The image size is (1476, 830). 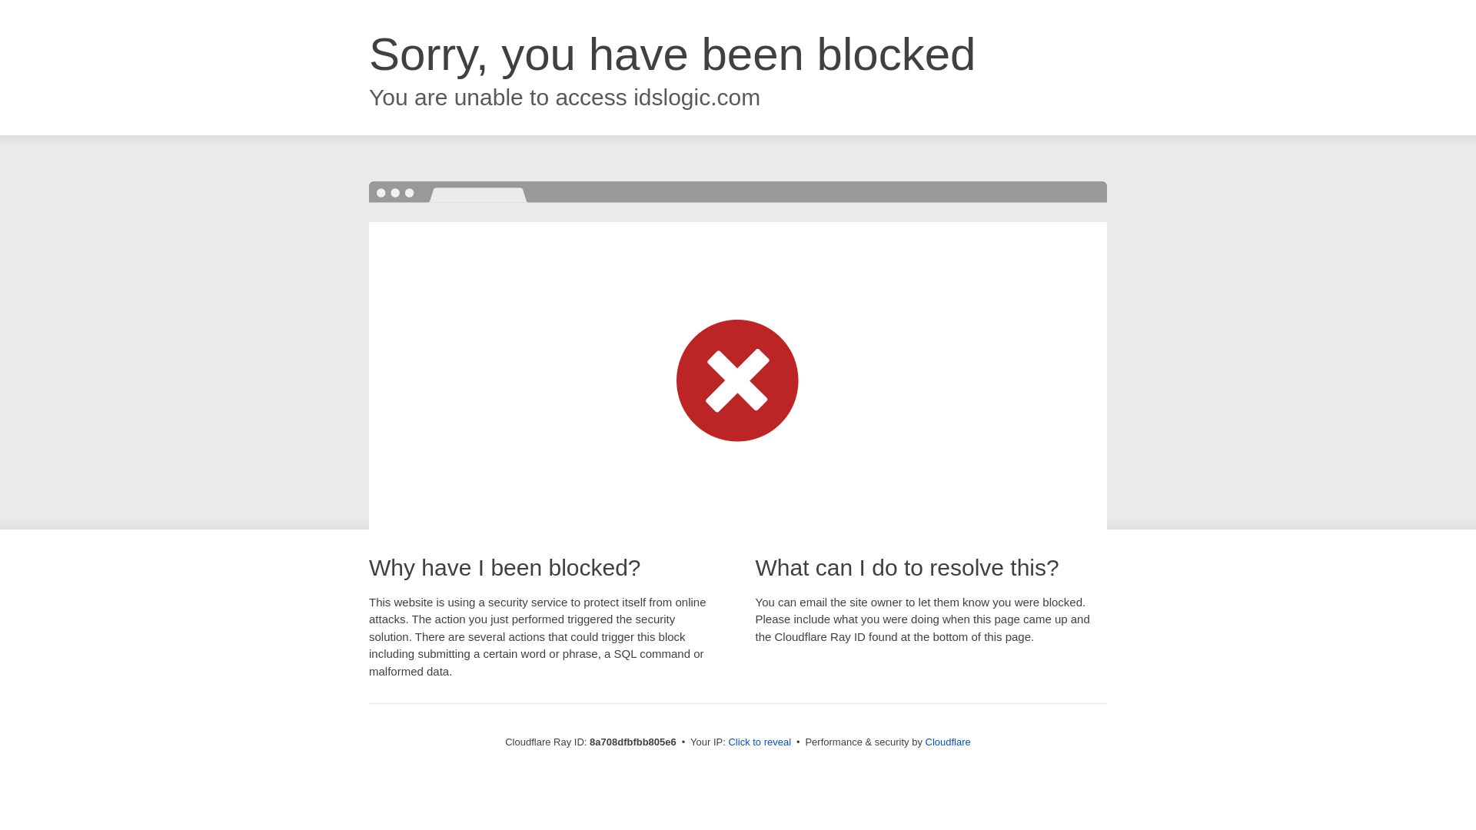 What do you see at coordinates (948, 742) in the screenshot?
I see `Cloudflare` at bounding box center [948, 742].